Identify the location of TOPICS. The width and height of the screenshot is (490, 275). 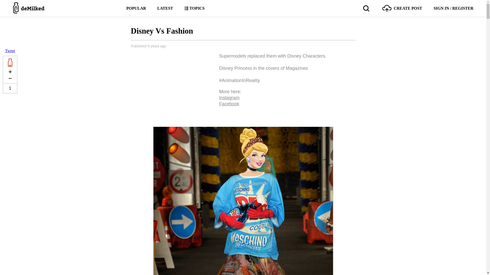
(194, 8).